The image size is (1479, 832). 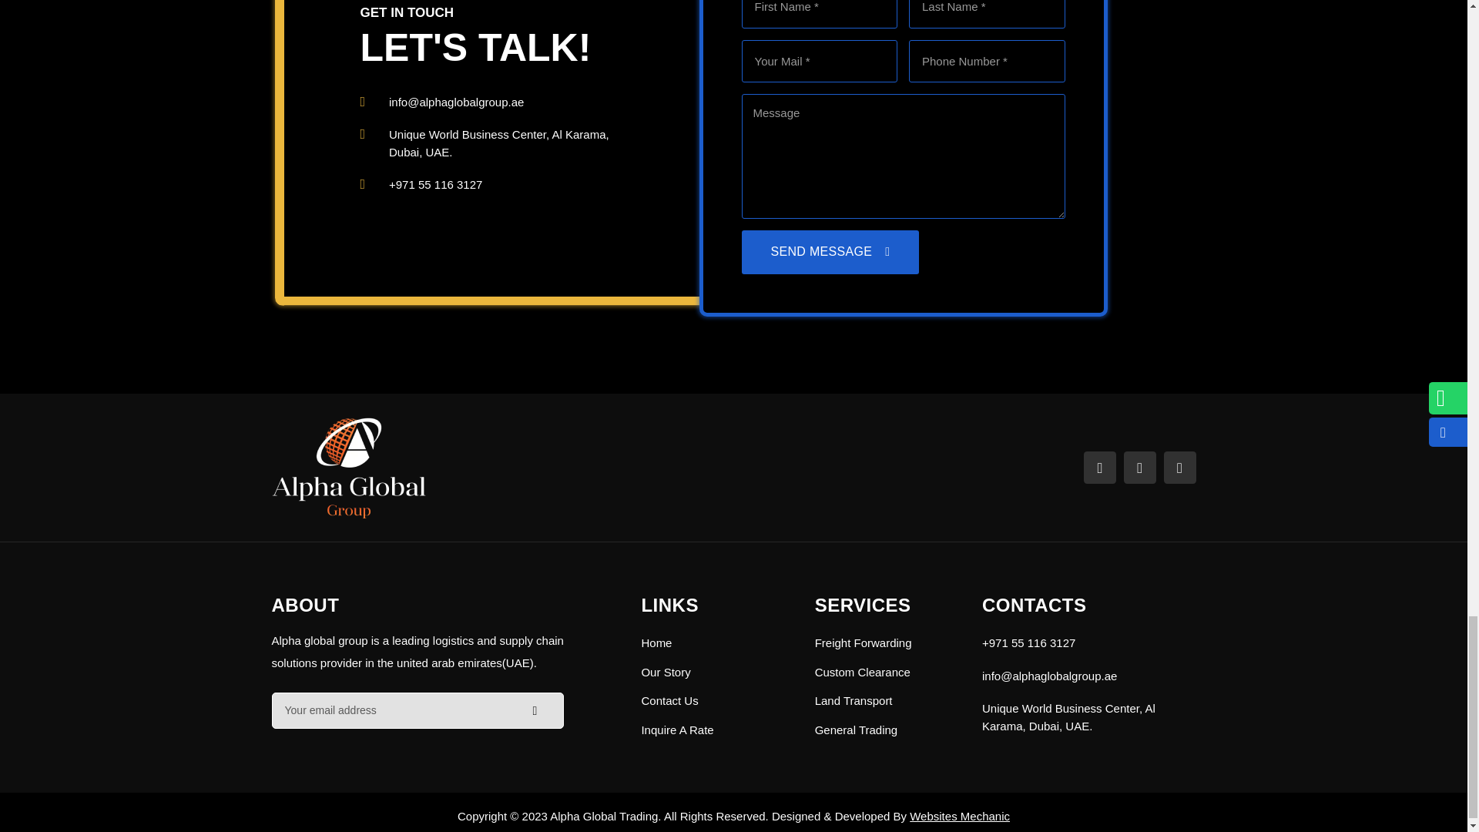 What do you see at coordinates (716, 643) in the screenshot?
I see `Home` at bounding box center [716, 643].